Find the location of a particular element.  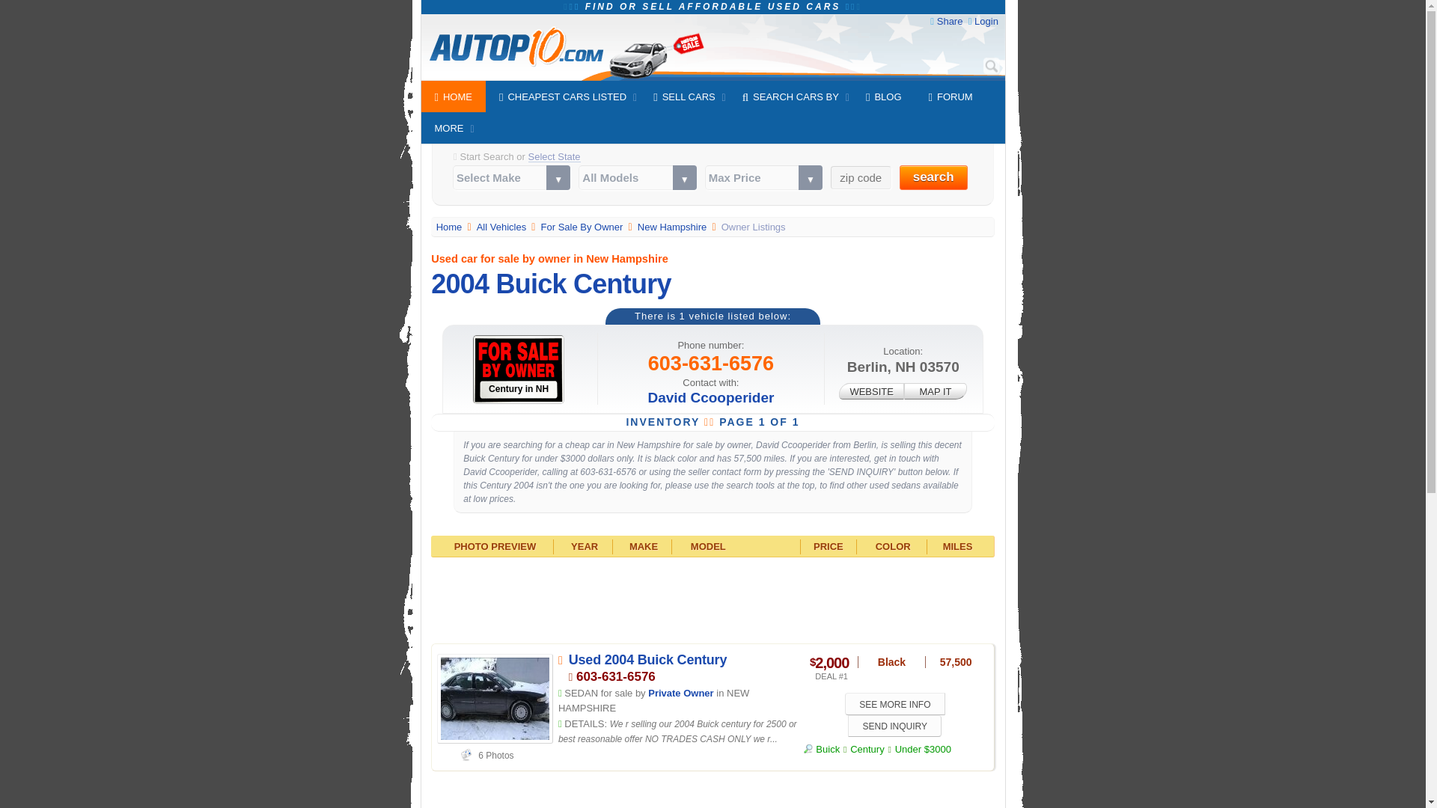

Buick is located at coordinates (821, 748).